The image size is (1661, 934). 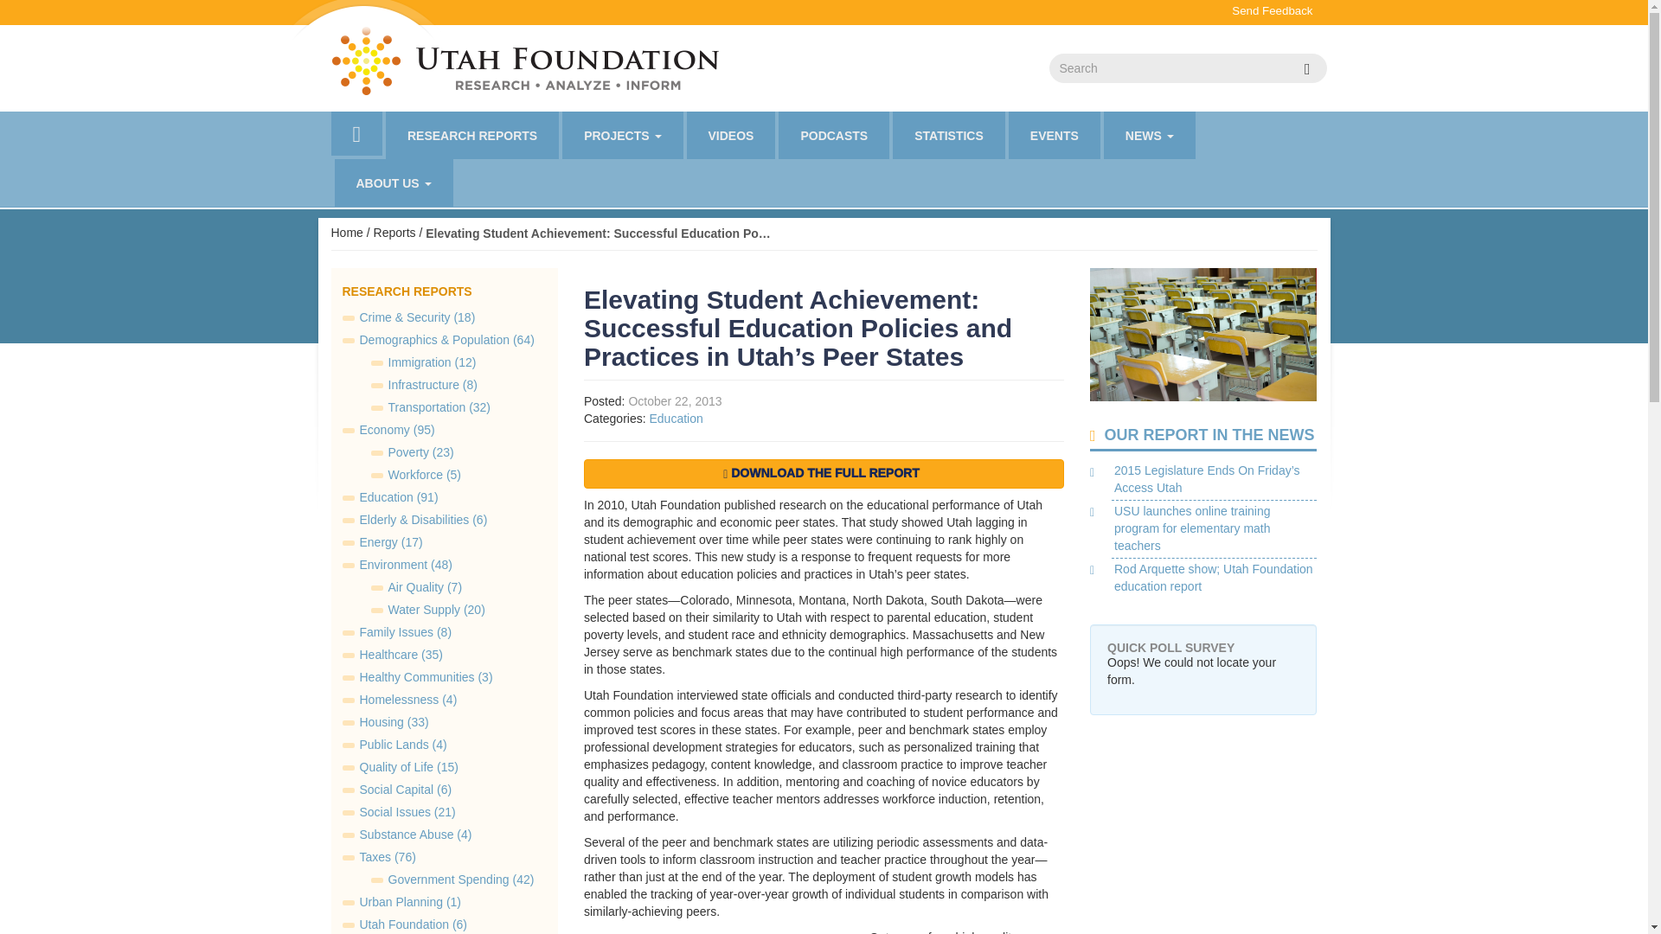 What do you see at coordinates (394, 232) in the screenshot?
I see `Reports` at bounding box center [394, 232].